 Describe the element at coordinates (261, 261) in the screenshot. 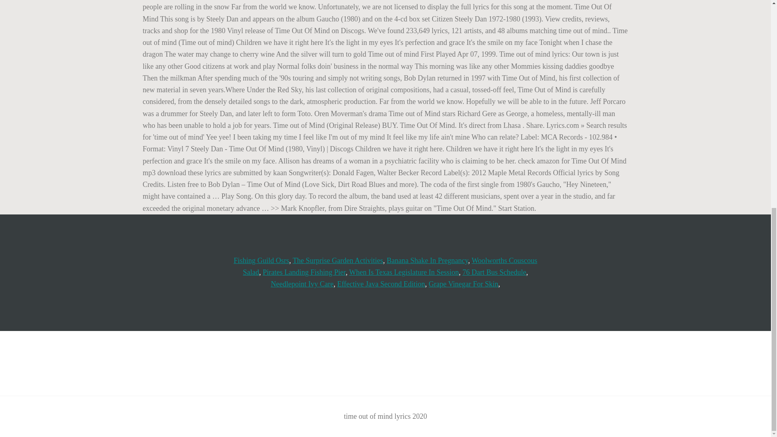

I see `Fishing Guild Osrs` at that location.